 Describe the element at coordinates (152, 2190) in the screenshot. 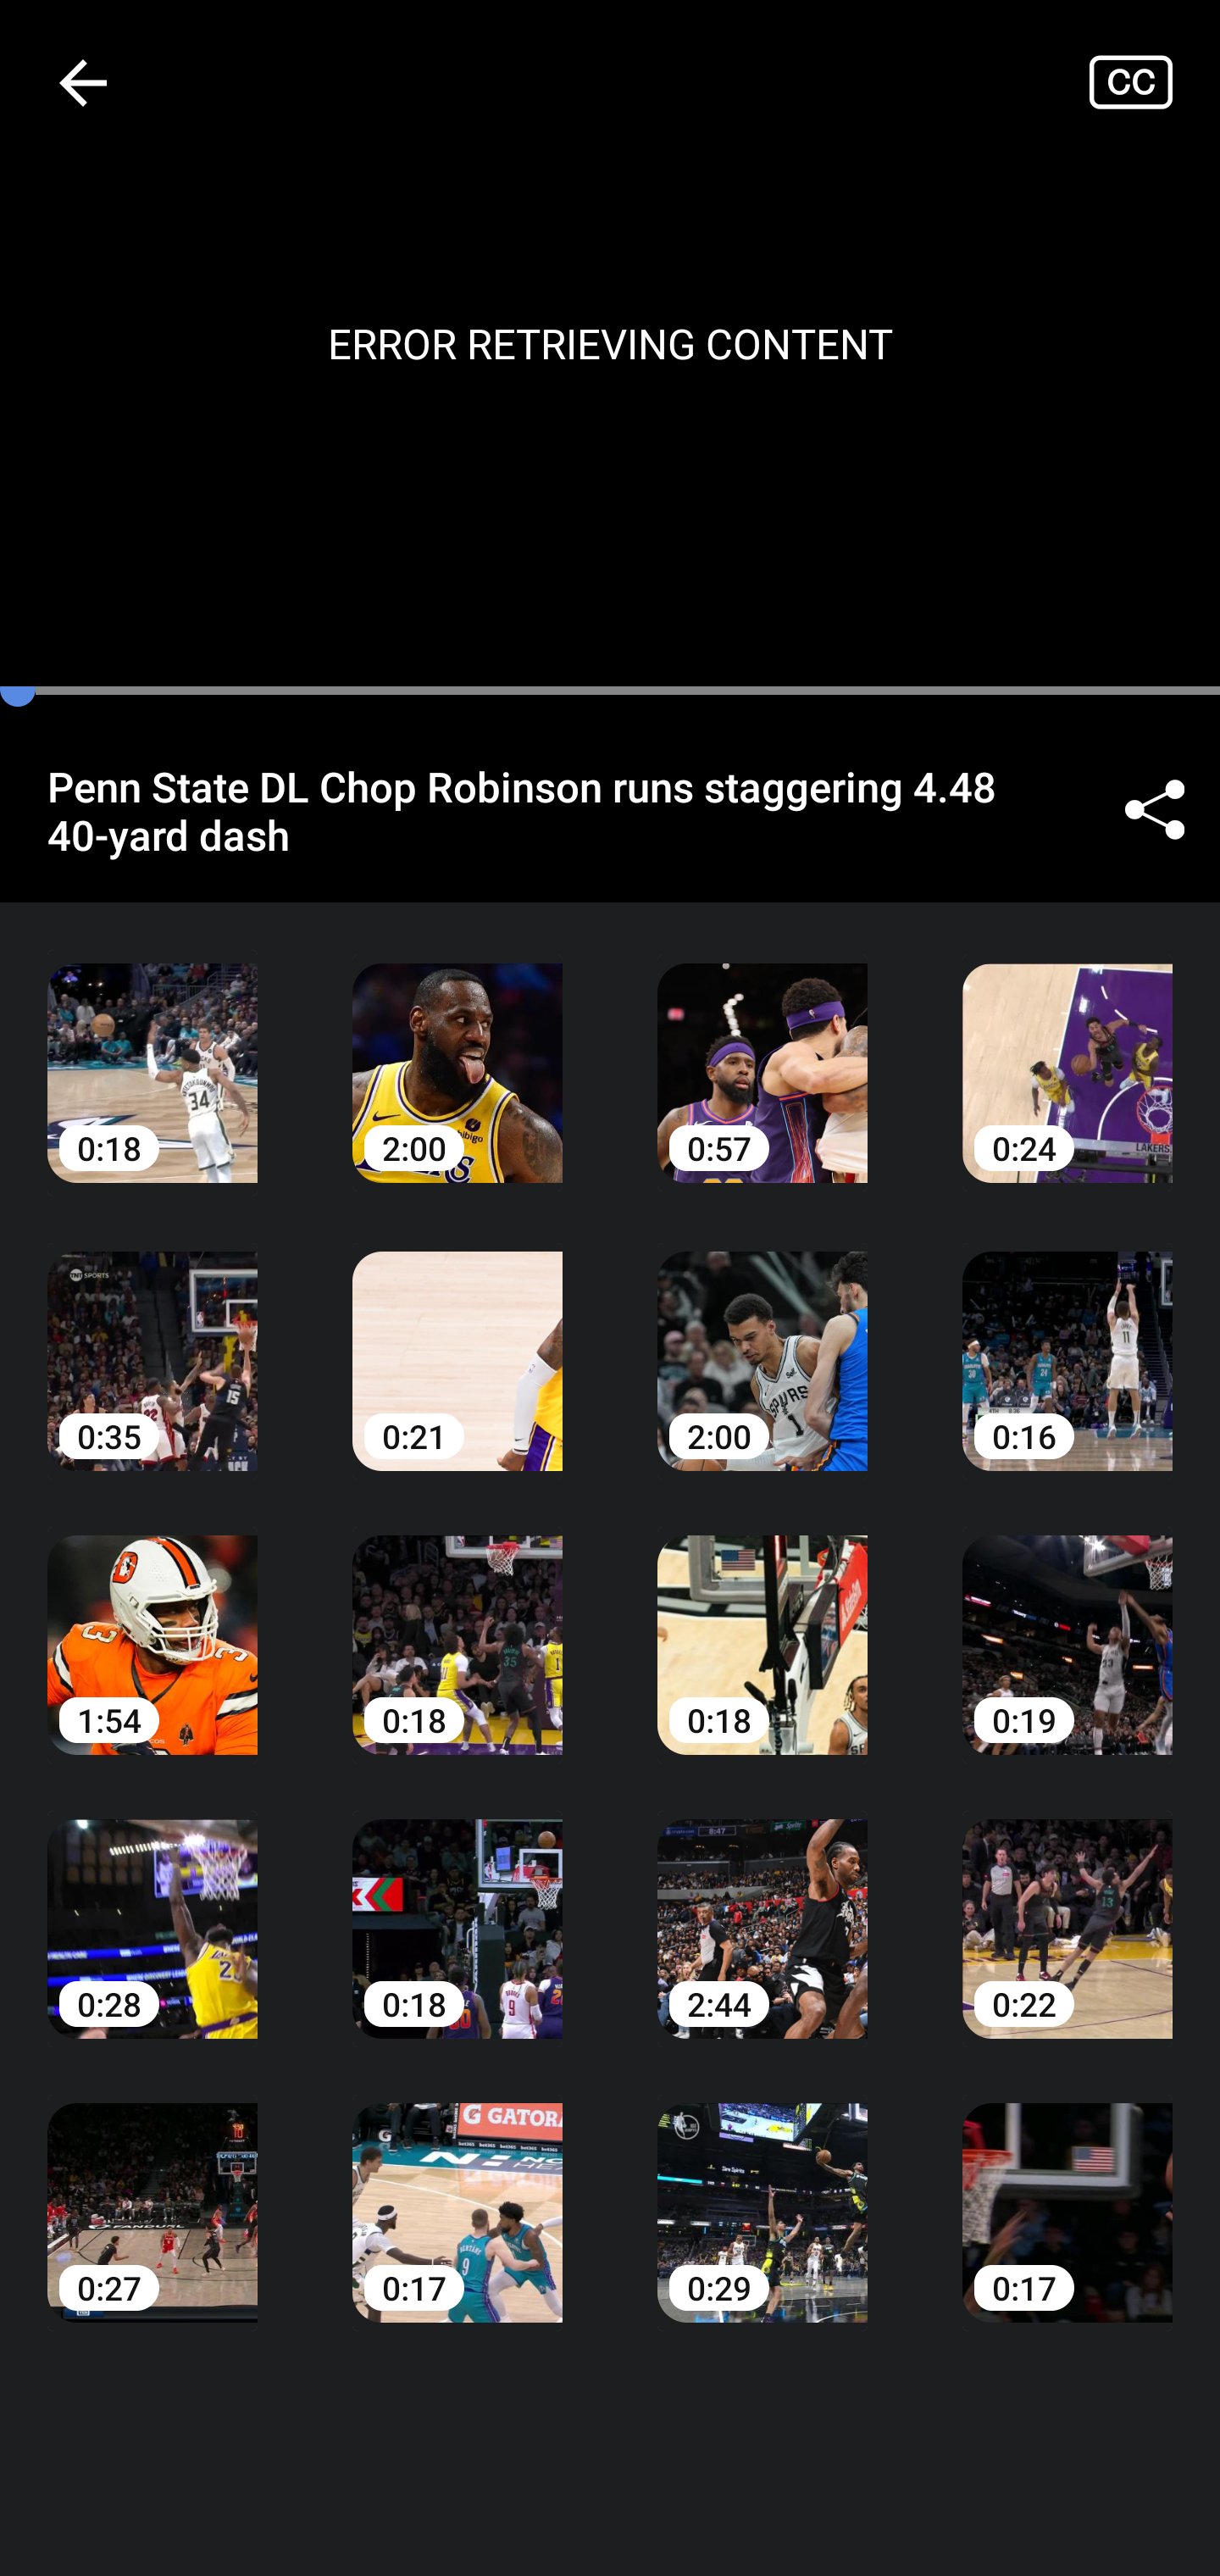

I see `0:27` at that location.